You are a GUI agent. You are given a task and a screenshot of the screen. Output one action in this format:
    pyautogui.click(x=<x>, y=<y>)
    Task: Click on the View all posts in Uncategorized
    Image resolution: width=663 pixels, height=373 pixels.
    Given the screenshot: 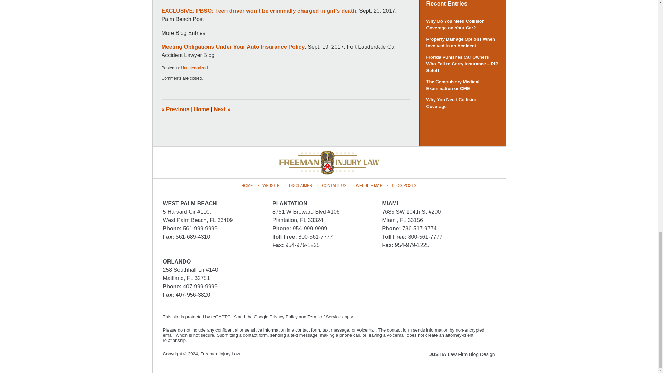 What is the action you would take?
    pyautogui.click(x=194, y=68)
    